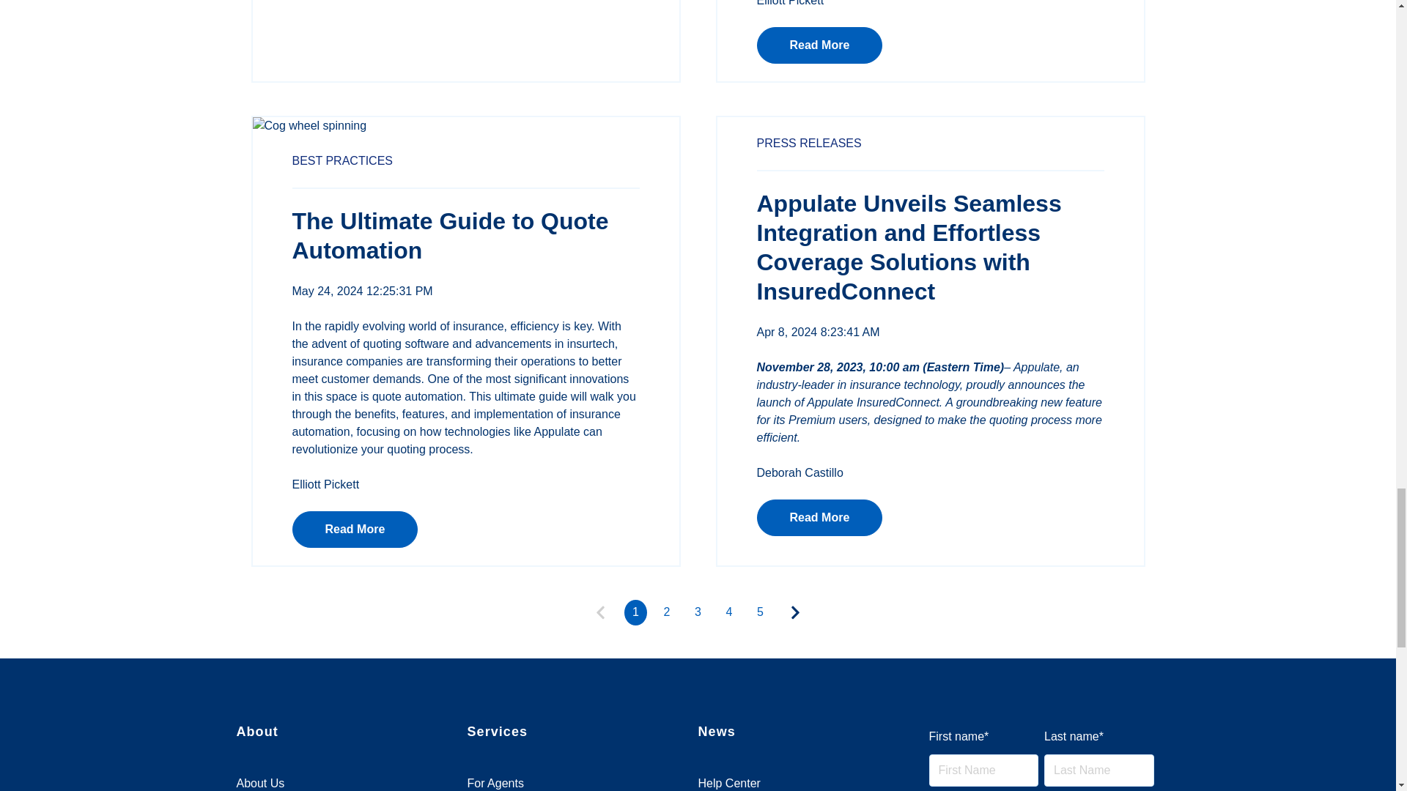  I want to click on The Ultimate Guide to Quote Automation, so click(449, 236).